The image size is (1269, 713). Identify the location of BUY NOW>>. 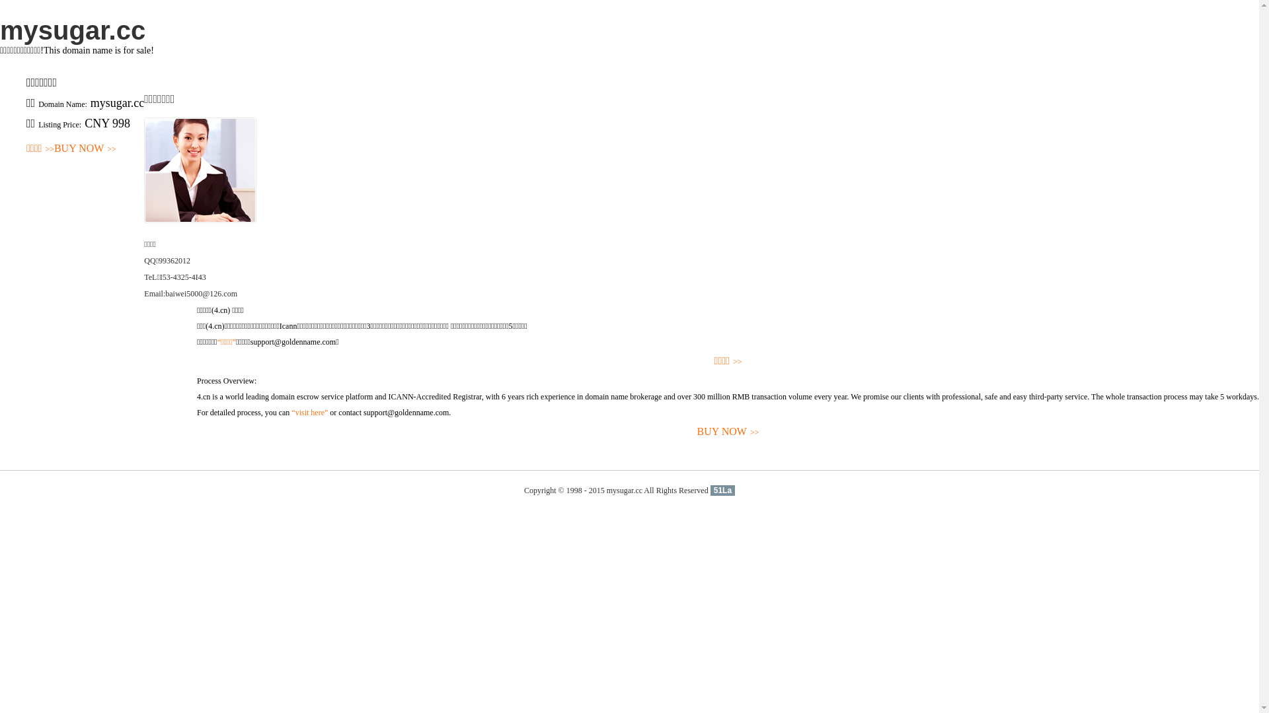
(728, 432).